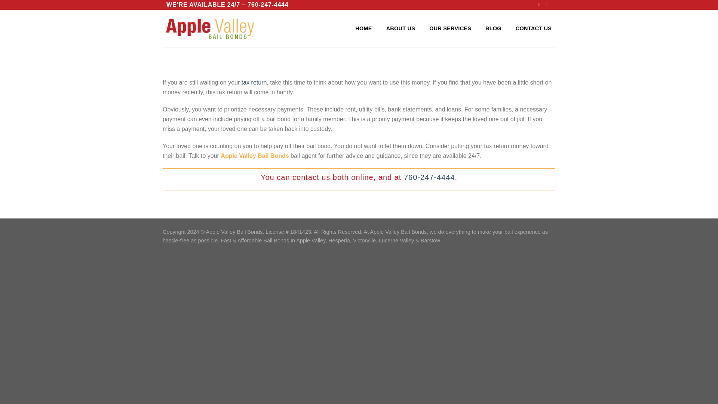 The height and width of the screenshot is (404, 718). I want to click on Apple Valley Bail Bonds, so click(429, 177).